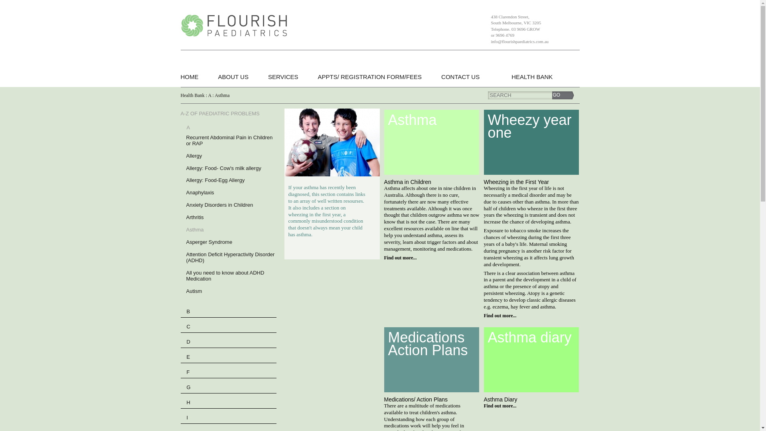  What do you see at coordinates (195, 230) in the screenshot?
I see `Asthma` at bounding box center [195, 230].